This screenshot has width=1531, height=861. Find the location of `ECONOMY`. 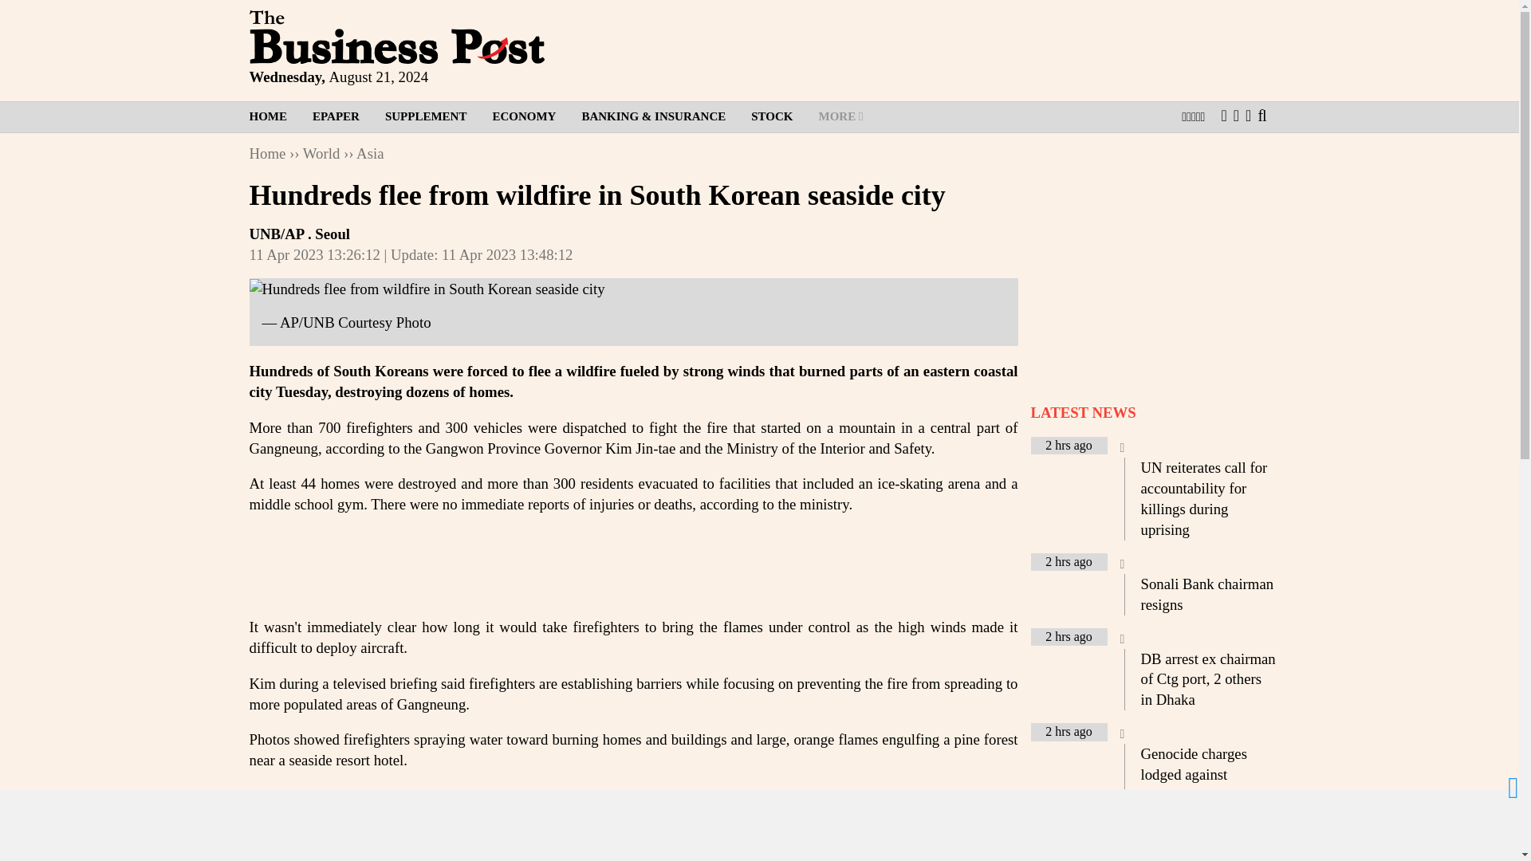

ECONOMY is located at coordinates (523, 116).